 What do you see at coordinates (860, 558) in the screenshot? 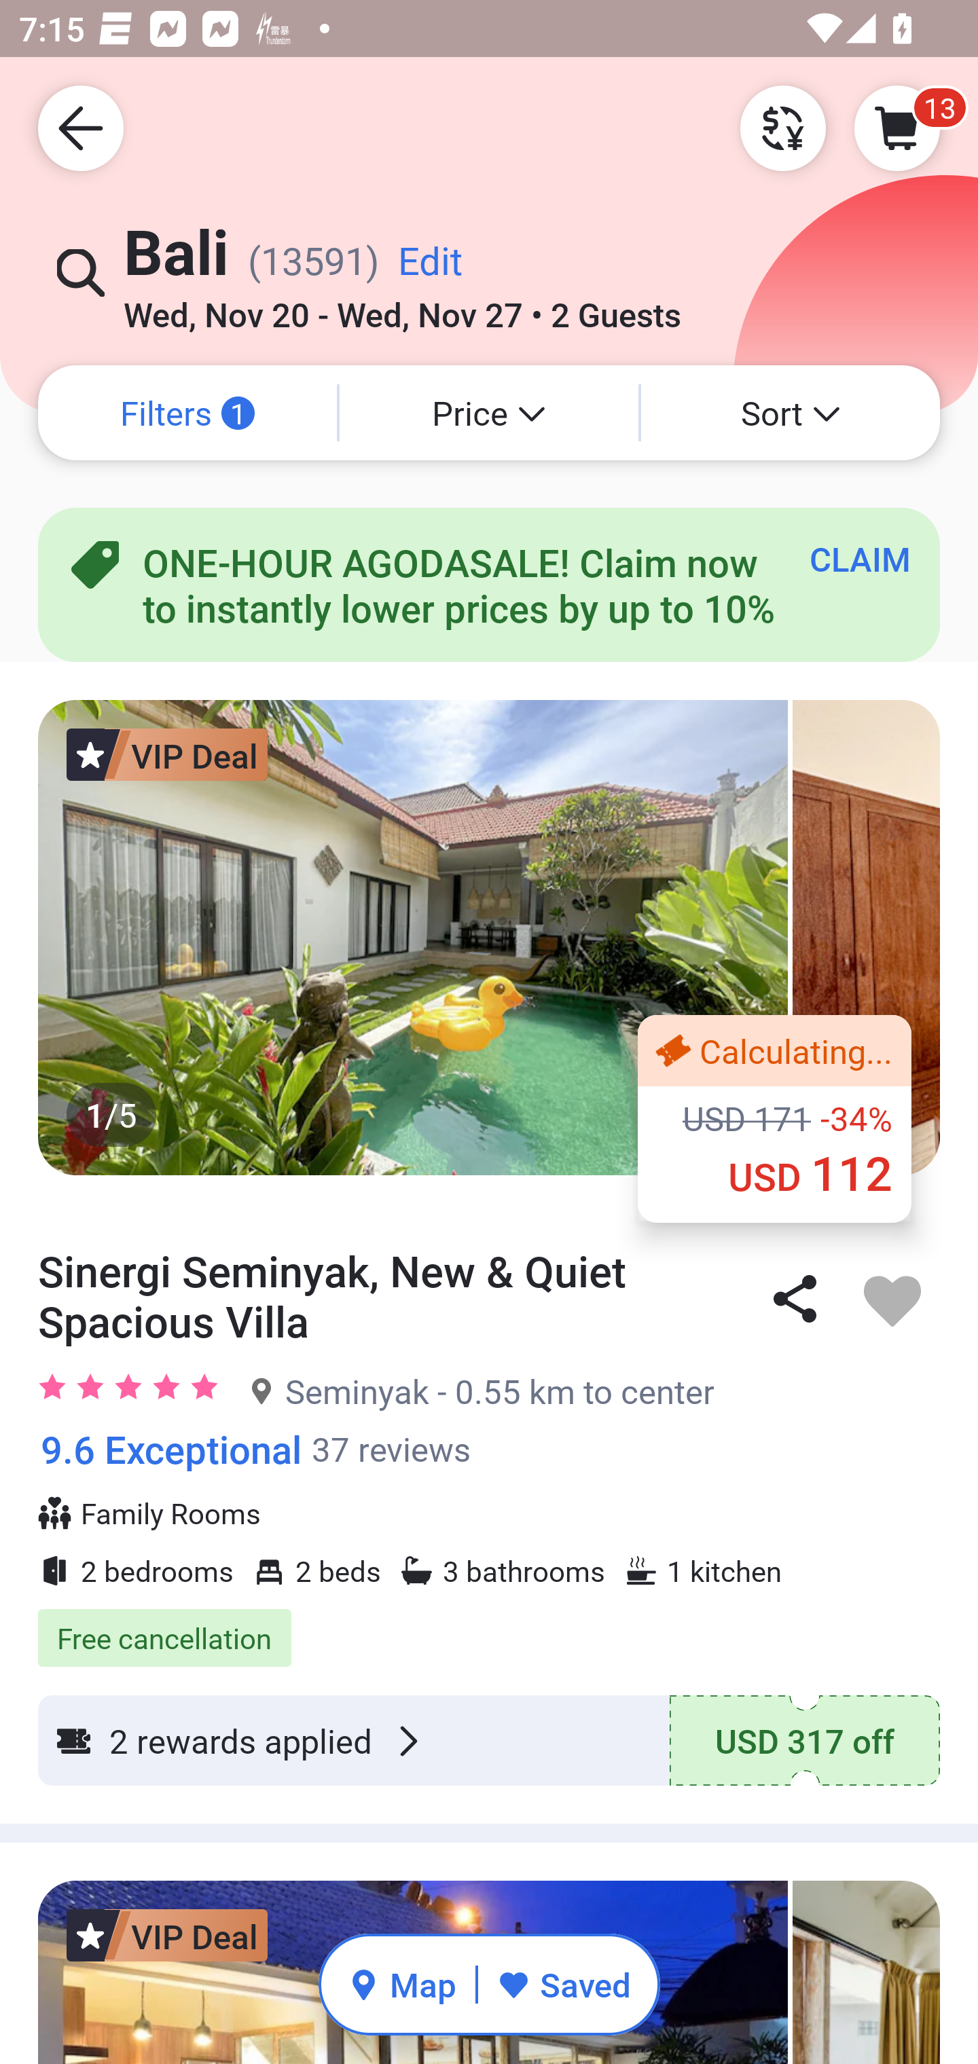
I see `CLAIM` at bounding box center [860, 558].